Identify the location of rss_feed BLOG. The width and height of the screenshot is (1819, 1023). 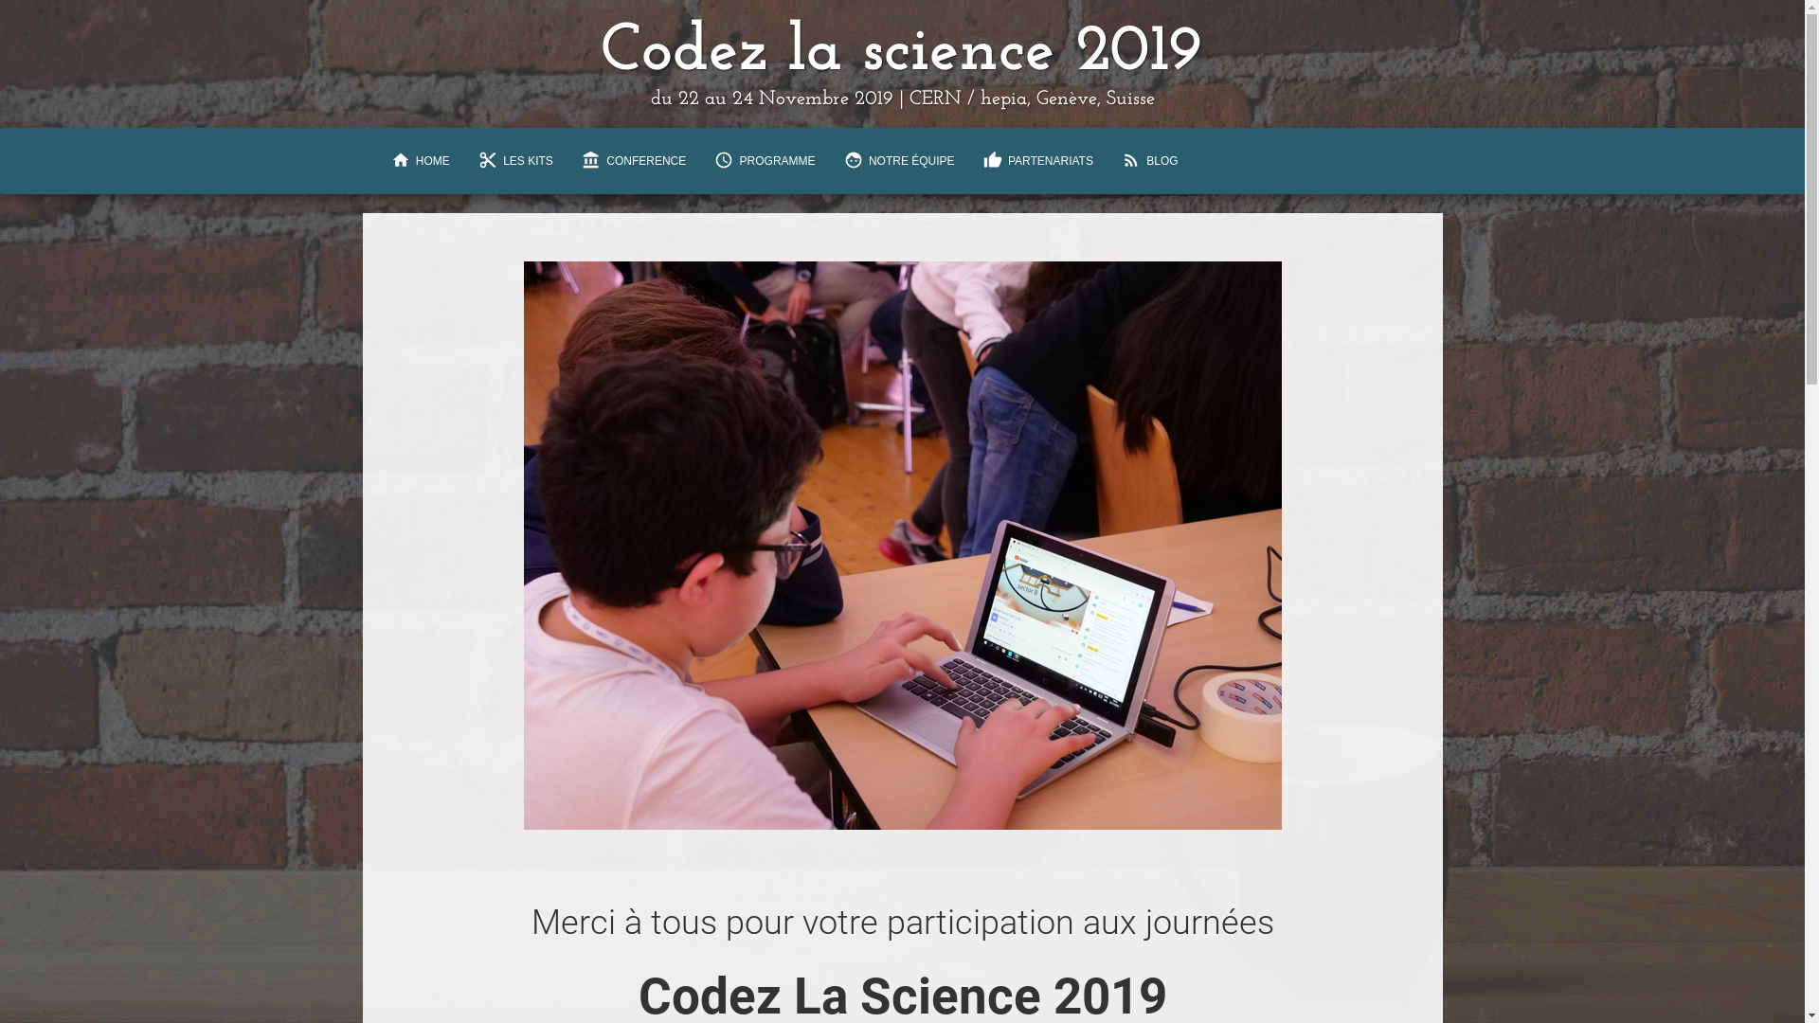
(1150, 161).